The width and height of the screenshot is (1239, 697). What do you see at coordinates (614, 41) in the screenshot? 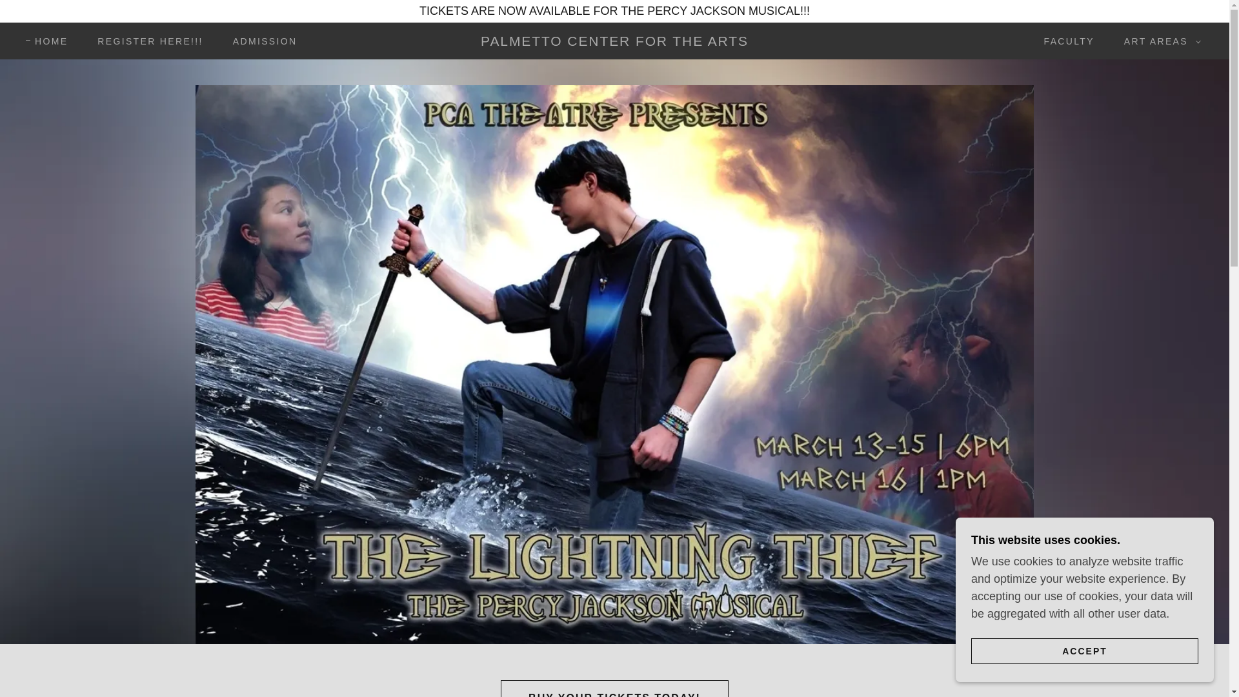
I see `PALMETTO CENTER FOR THE ARTS` at bounding box center [614, 41].